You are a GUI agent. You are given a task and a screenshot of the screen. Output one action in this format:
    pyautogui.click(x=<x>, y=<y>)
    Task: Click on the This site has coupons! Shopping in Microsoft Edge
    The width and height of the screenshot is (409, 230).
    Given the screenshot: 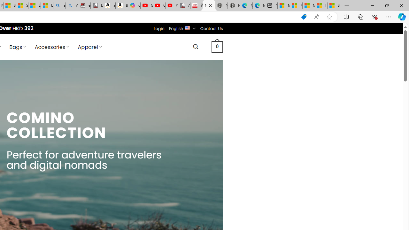 What is the action you would take?
    pyautogui.click(x=304, y=17)
    